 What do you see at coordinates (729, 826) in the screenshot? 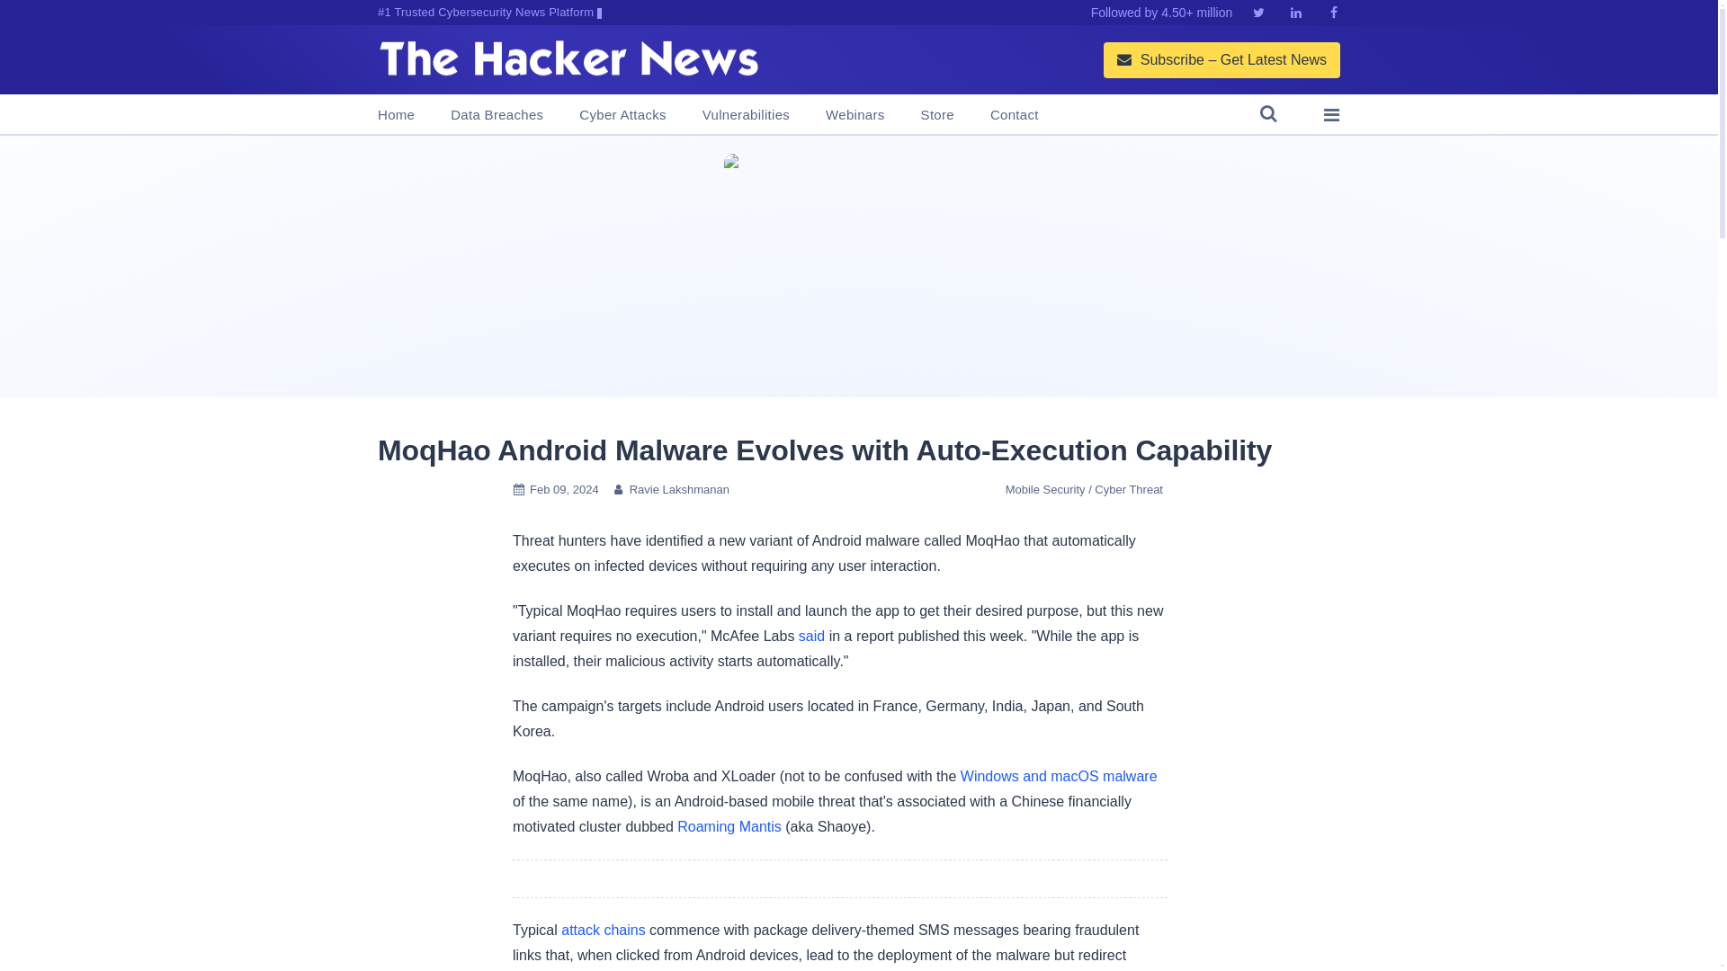
I see `Roaming Mantis` at bounding box center [729, 826].